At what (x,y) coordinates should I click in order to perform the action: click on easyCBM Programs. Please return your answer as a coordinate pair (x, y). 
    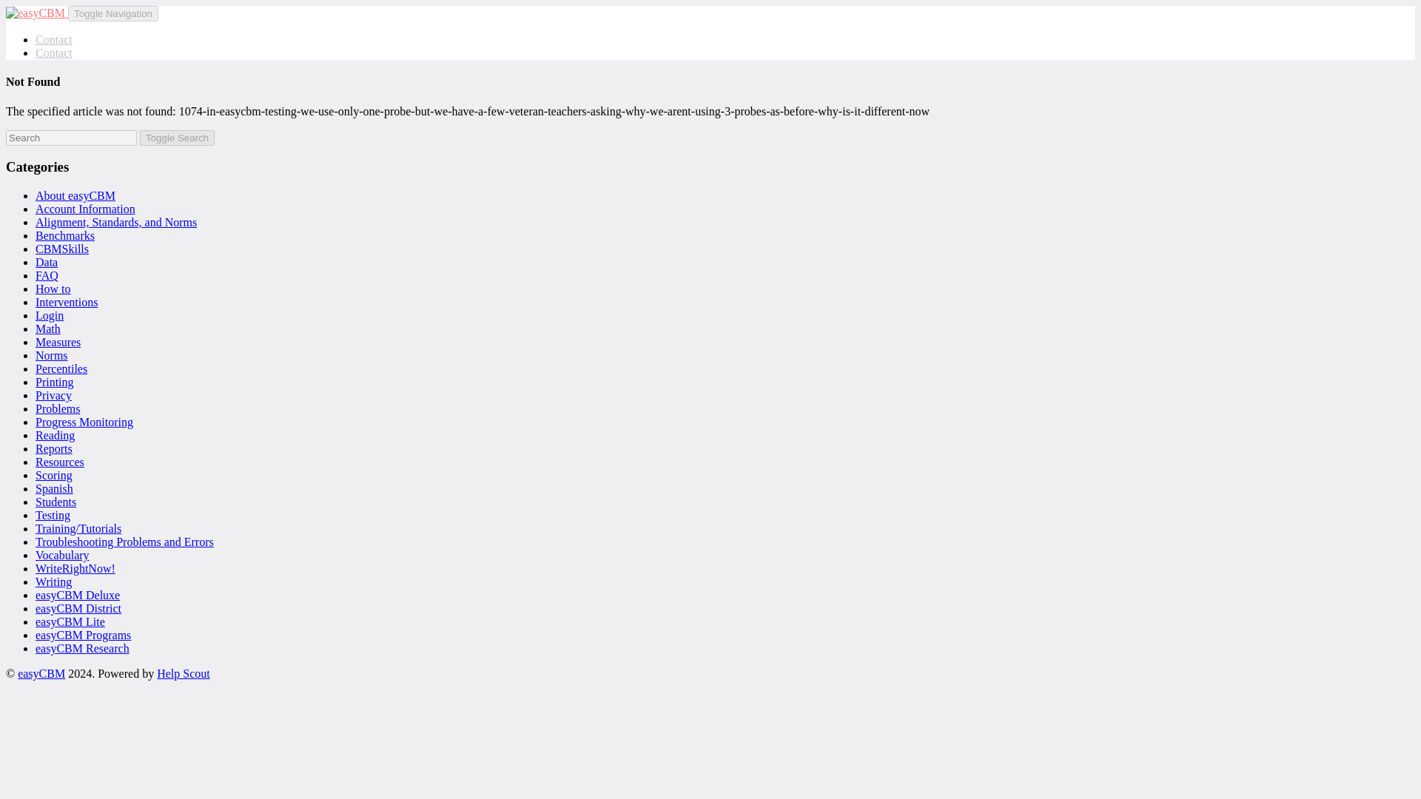
    Looking at the image, I should click on (83, 635).